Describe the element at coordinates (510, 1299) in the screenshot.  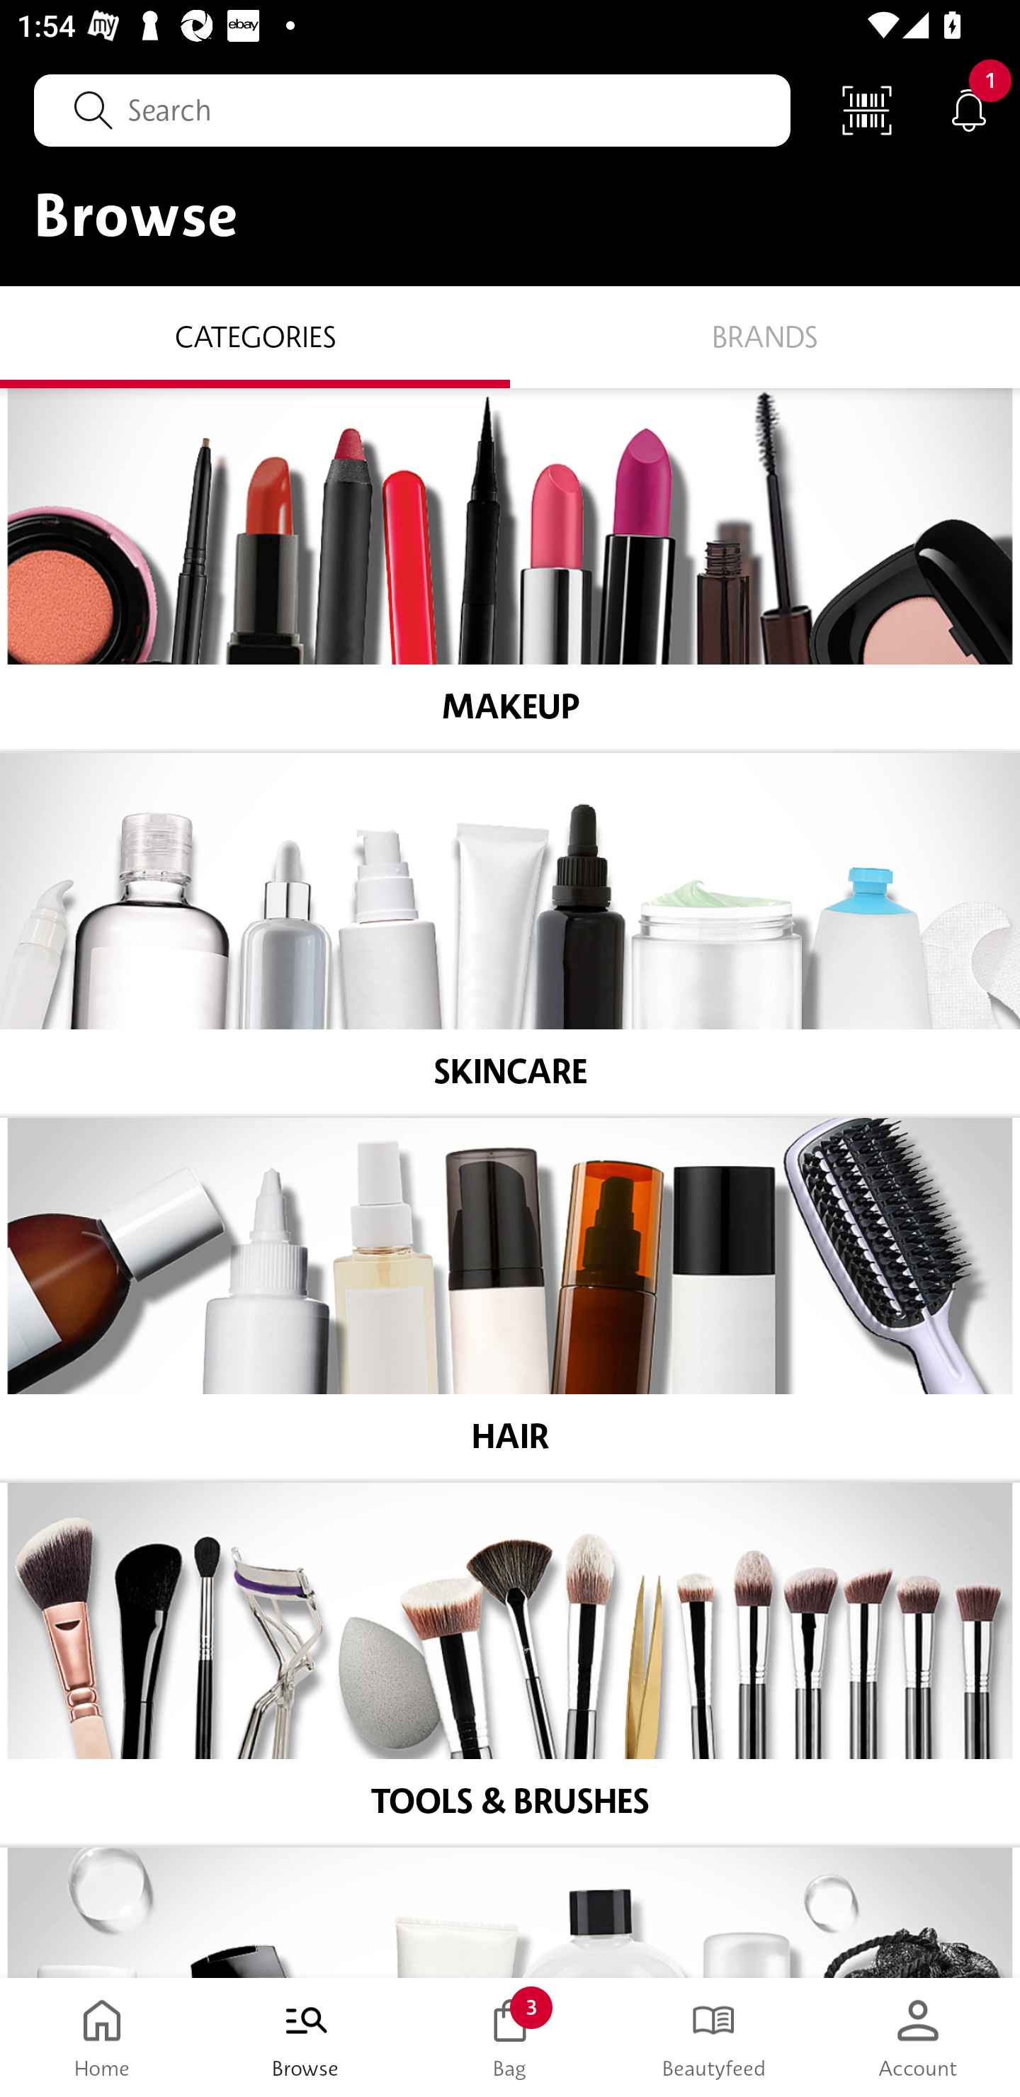
I see `HAIR` at that location.